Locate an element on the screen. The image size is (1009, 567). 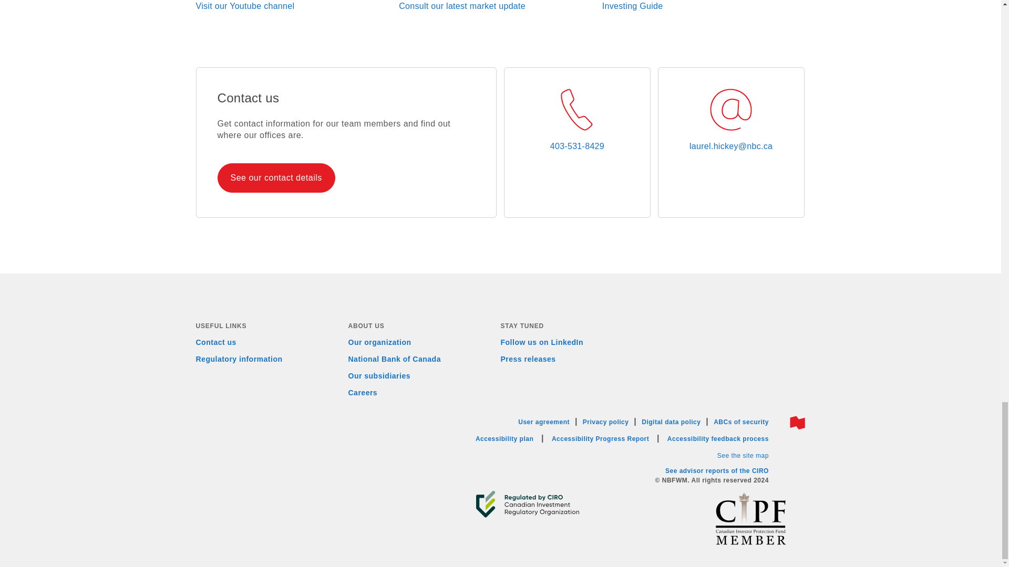
See our contact details is located at coordinates (275, 177).